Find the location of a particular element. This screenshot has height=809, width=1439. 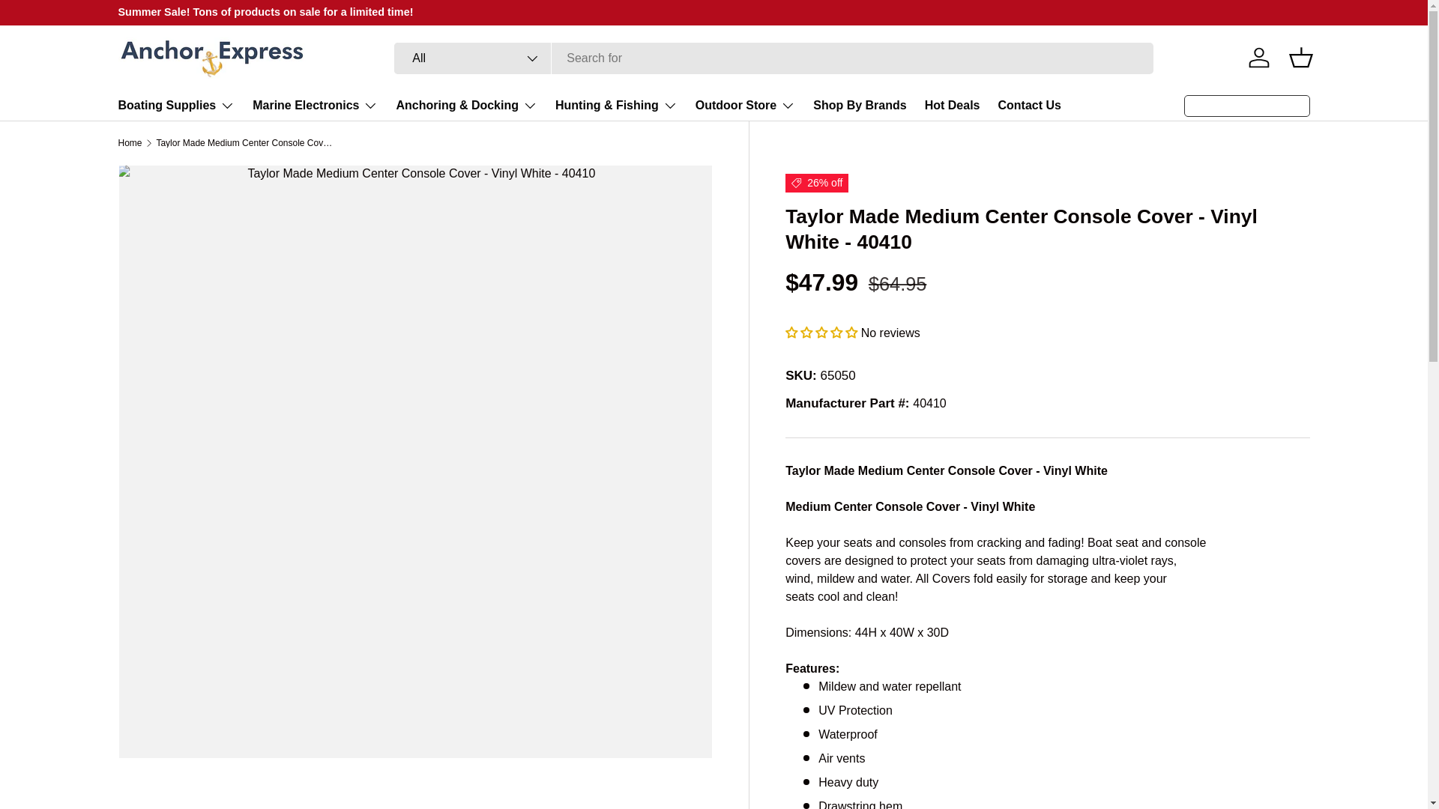

Log in is located at coordinates (1259, 58).